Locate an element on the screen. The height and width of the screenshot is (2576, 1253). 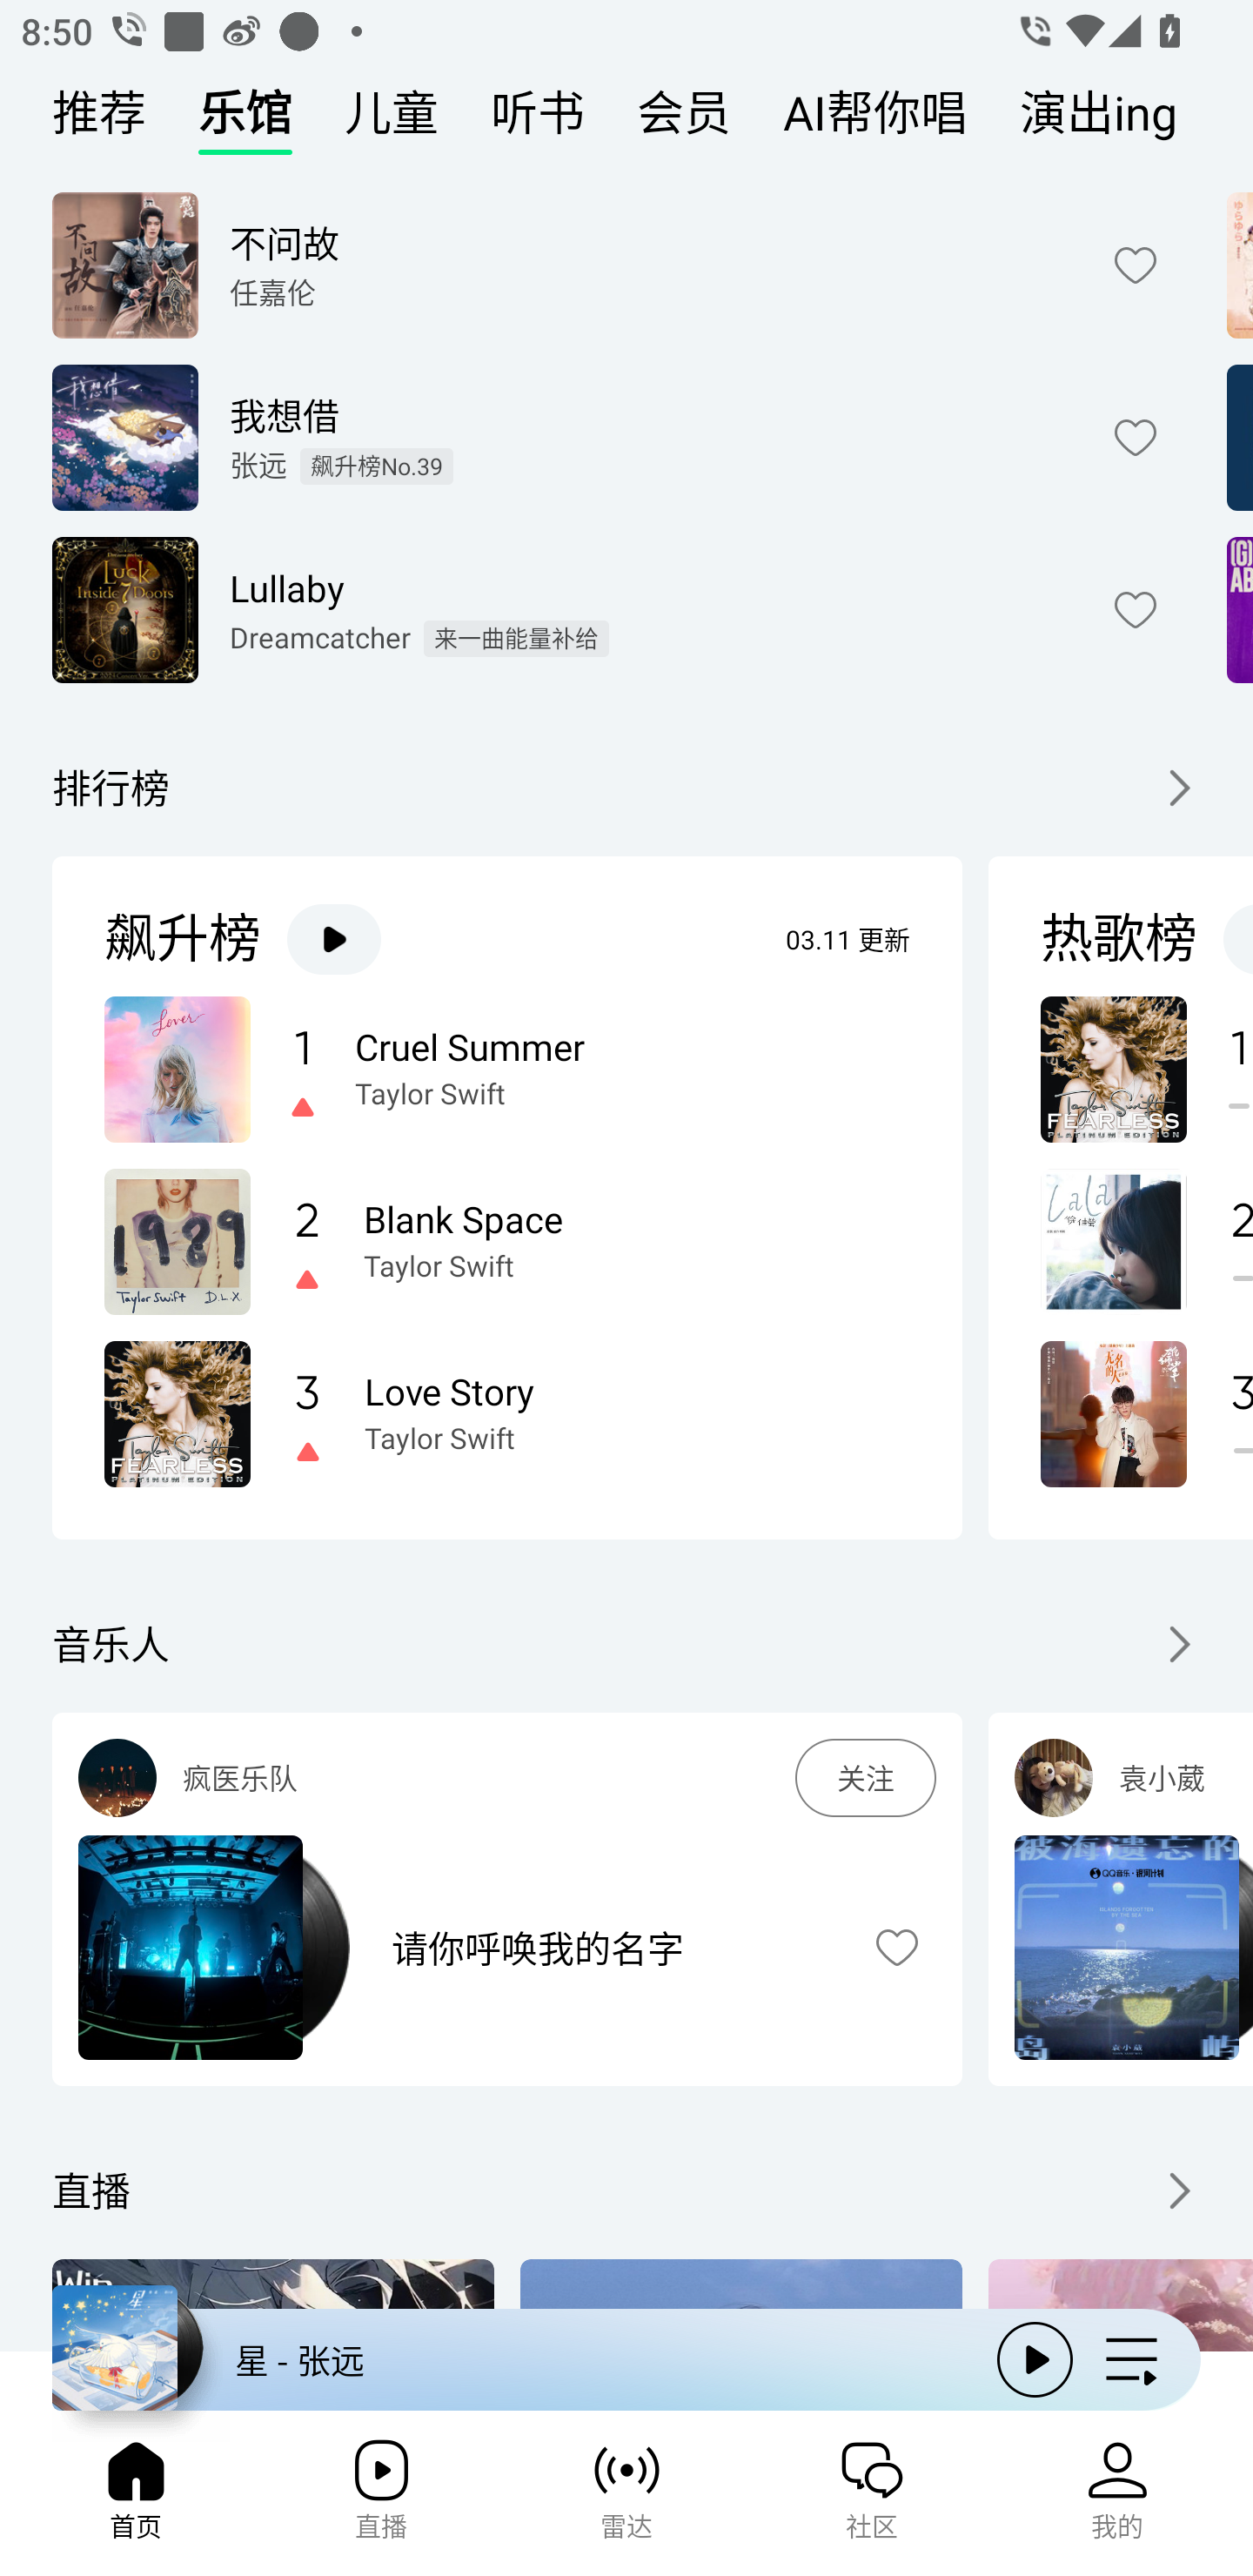
更多 is located at coordinates (1176, 1645).